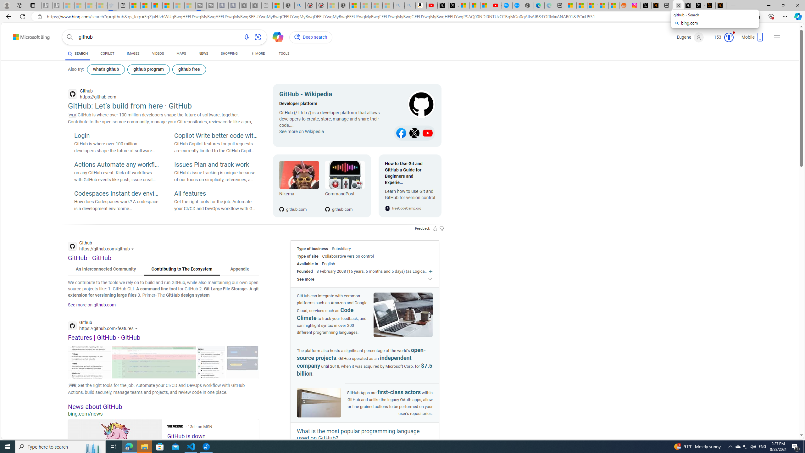  Describe the element at coordinates (777, 37) in the screenshot. I see `Settings and quick links` at that location.